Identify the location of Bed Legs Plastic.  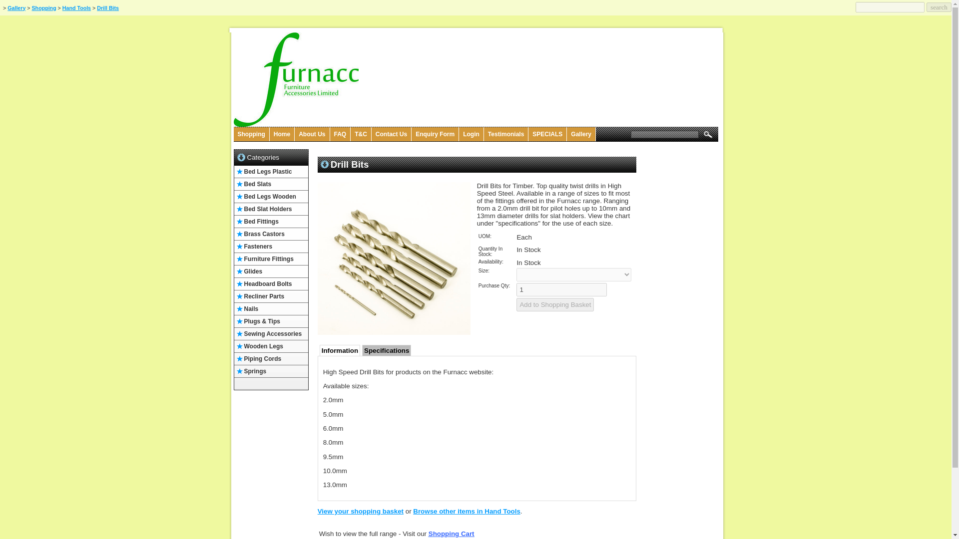
(271, 172).